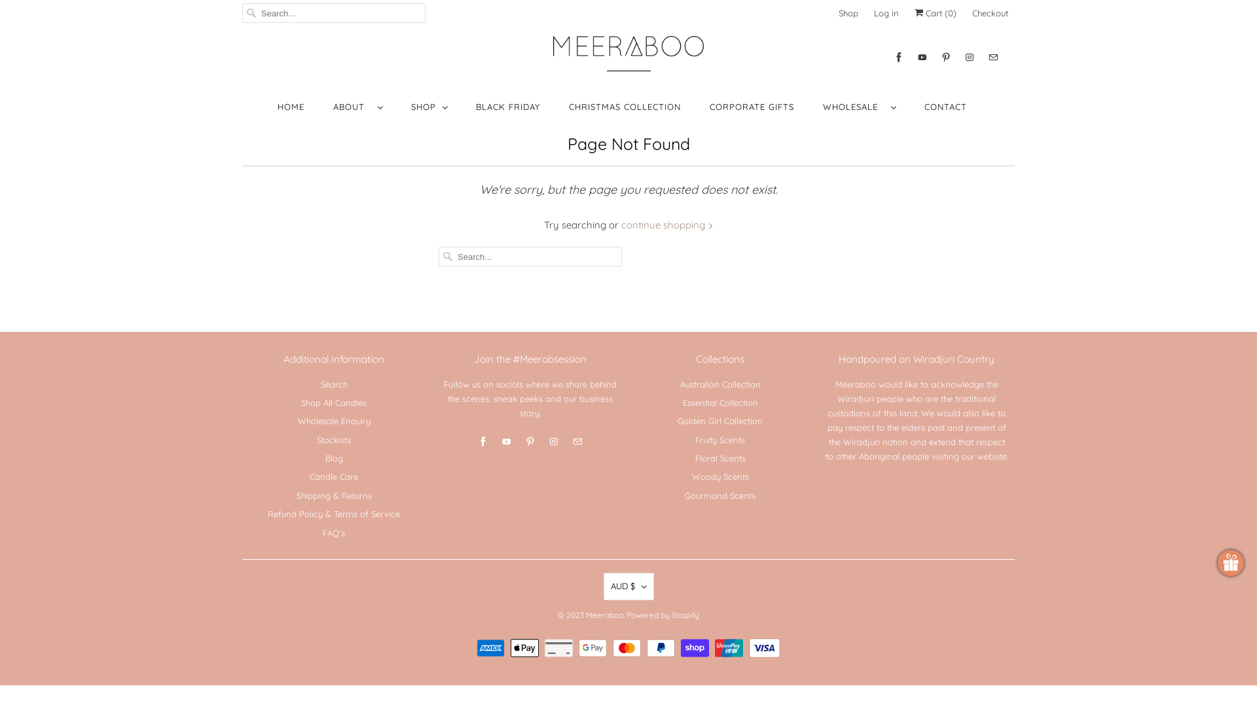  What do you see at coordinates (577, 442) in the screenshot?
I see `Email Meeraboo` at bounding box center [577, 442].